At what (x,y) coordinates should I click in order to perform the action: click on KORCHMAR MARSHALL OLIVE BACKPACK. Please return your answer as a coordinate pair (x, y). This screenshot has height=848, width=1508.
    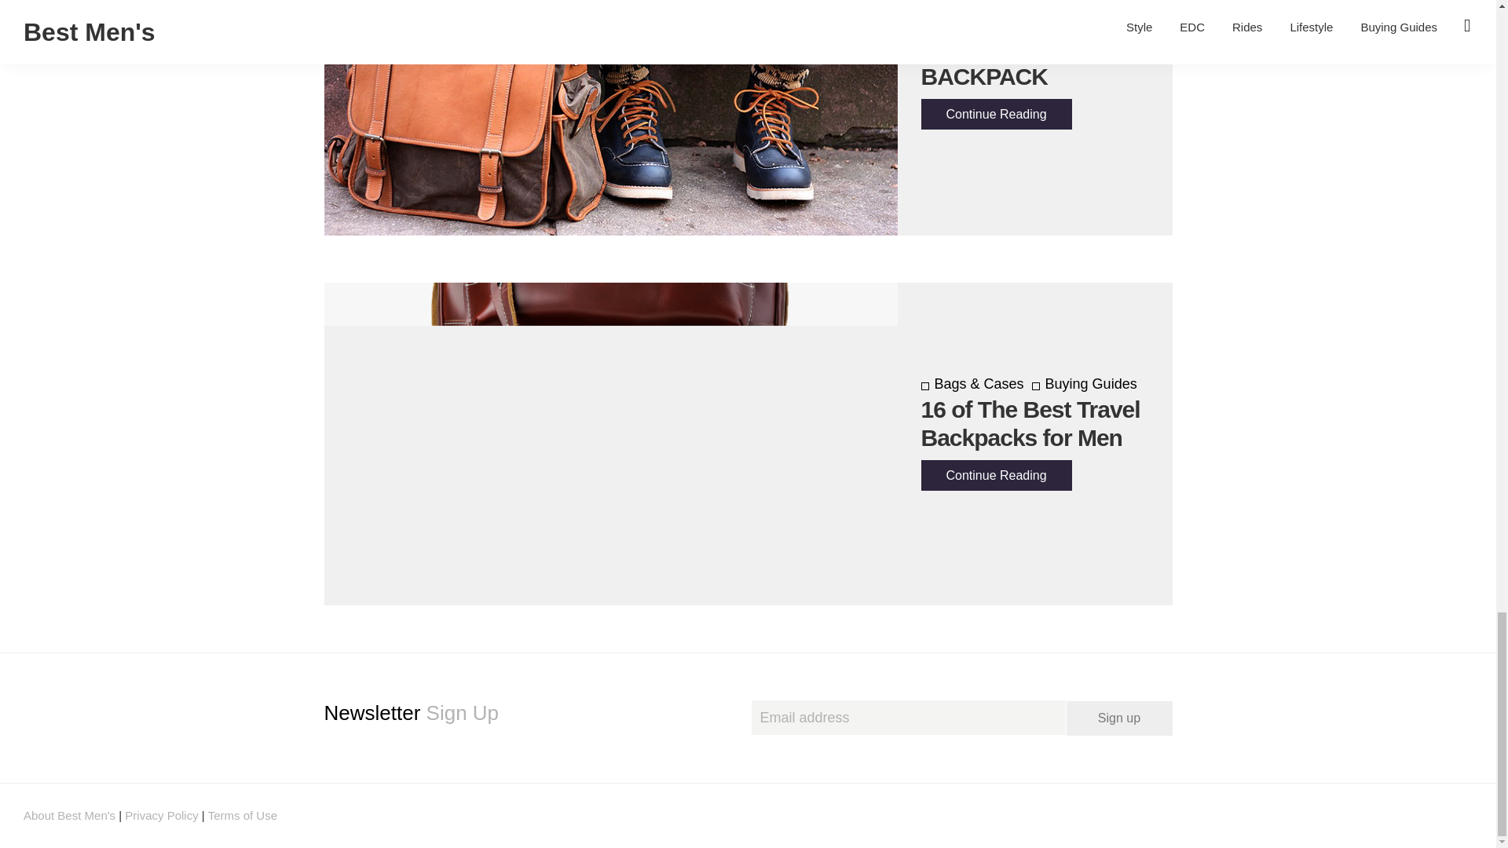
    Looking at the image, I should click on (1019, 48).